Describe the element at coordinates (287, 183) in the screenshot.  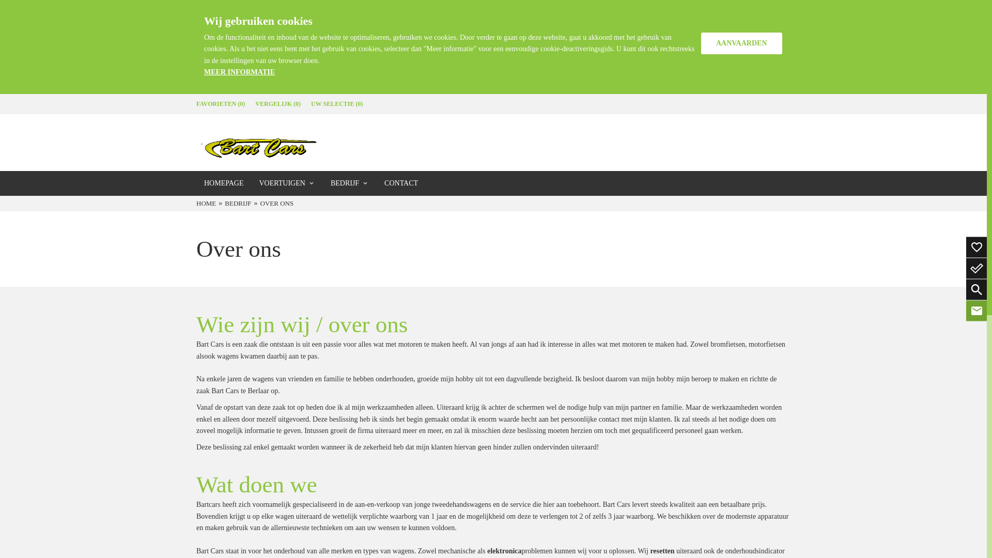
I see `VOERTUIGEN` at that location.